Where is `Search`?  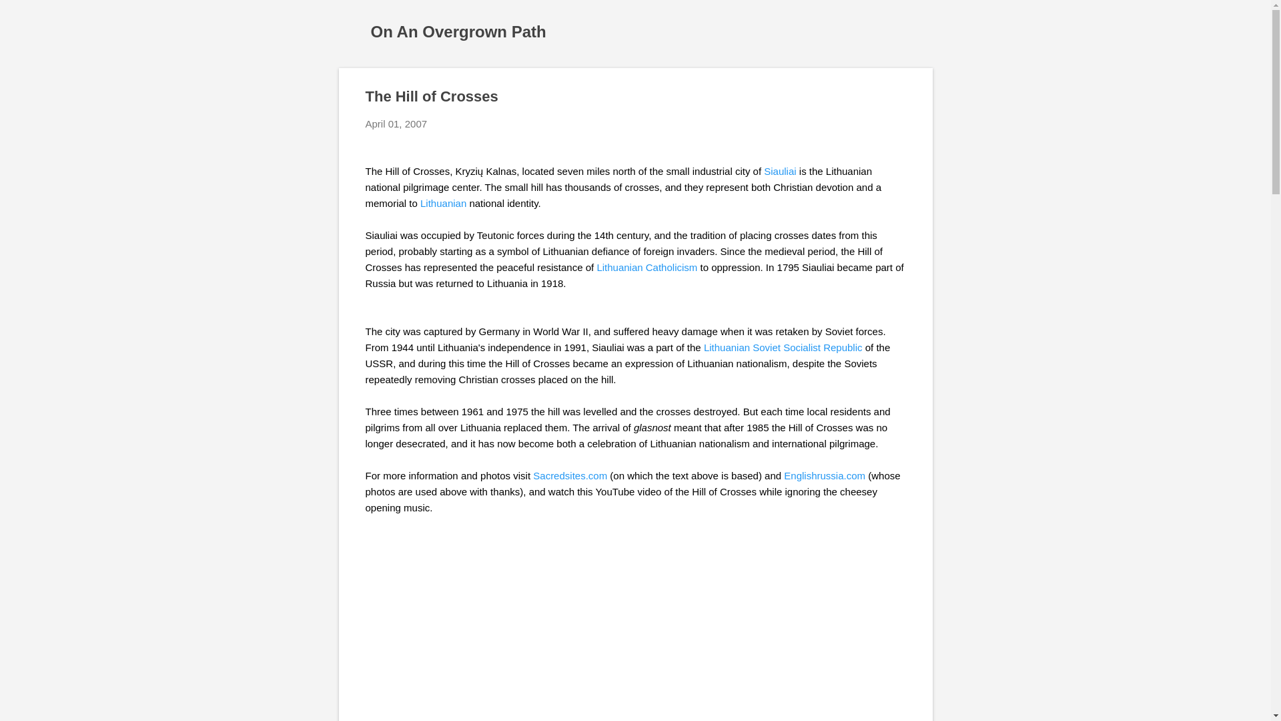 Search is located at coordinates (26, 16).